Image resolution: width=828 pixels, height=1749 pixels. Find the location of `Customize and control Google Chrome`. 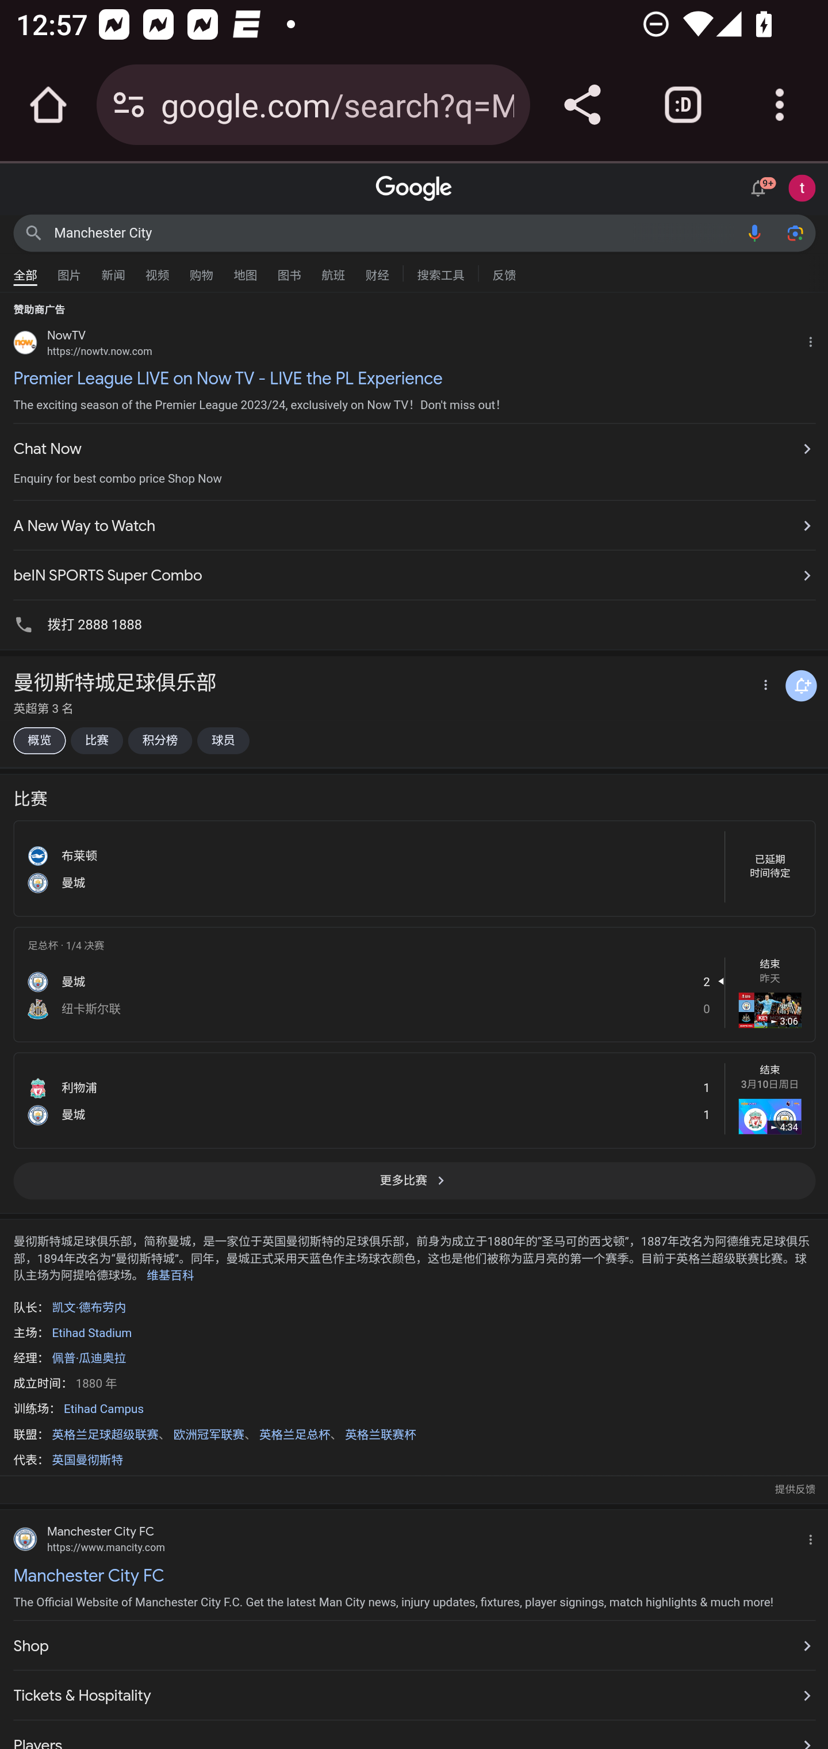

Customize and control Google Chrome is located at coordinates (780, 105).